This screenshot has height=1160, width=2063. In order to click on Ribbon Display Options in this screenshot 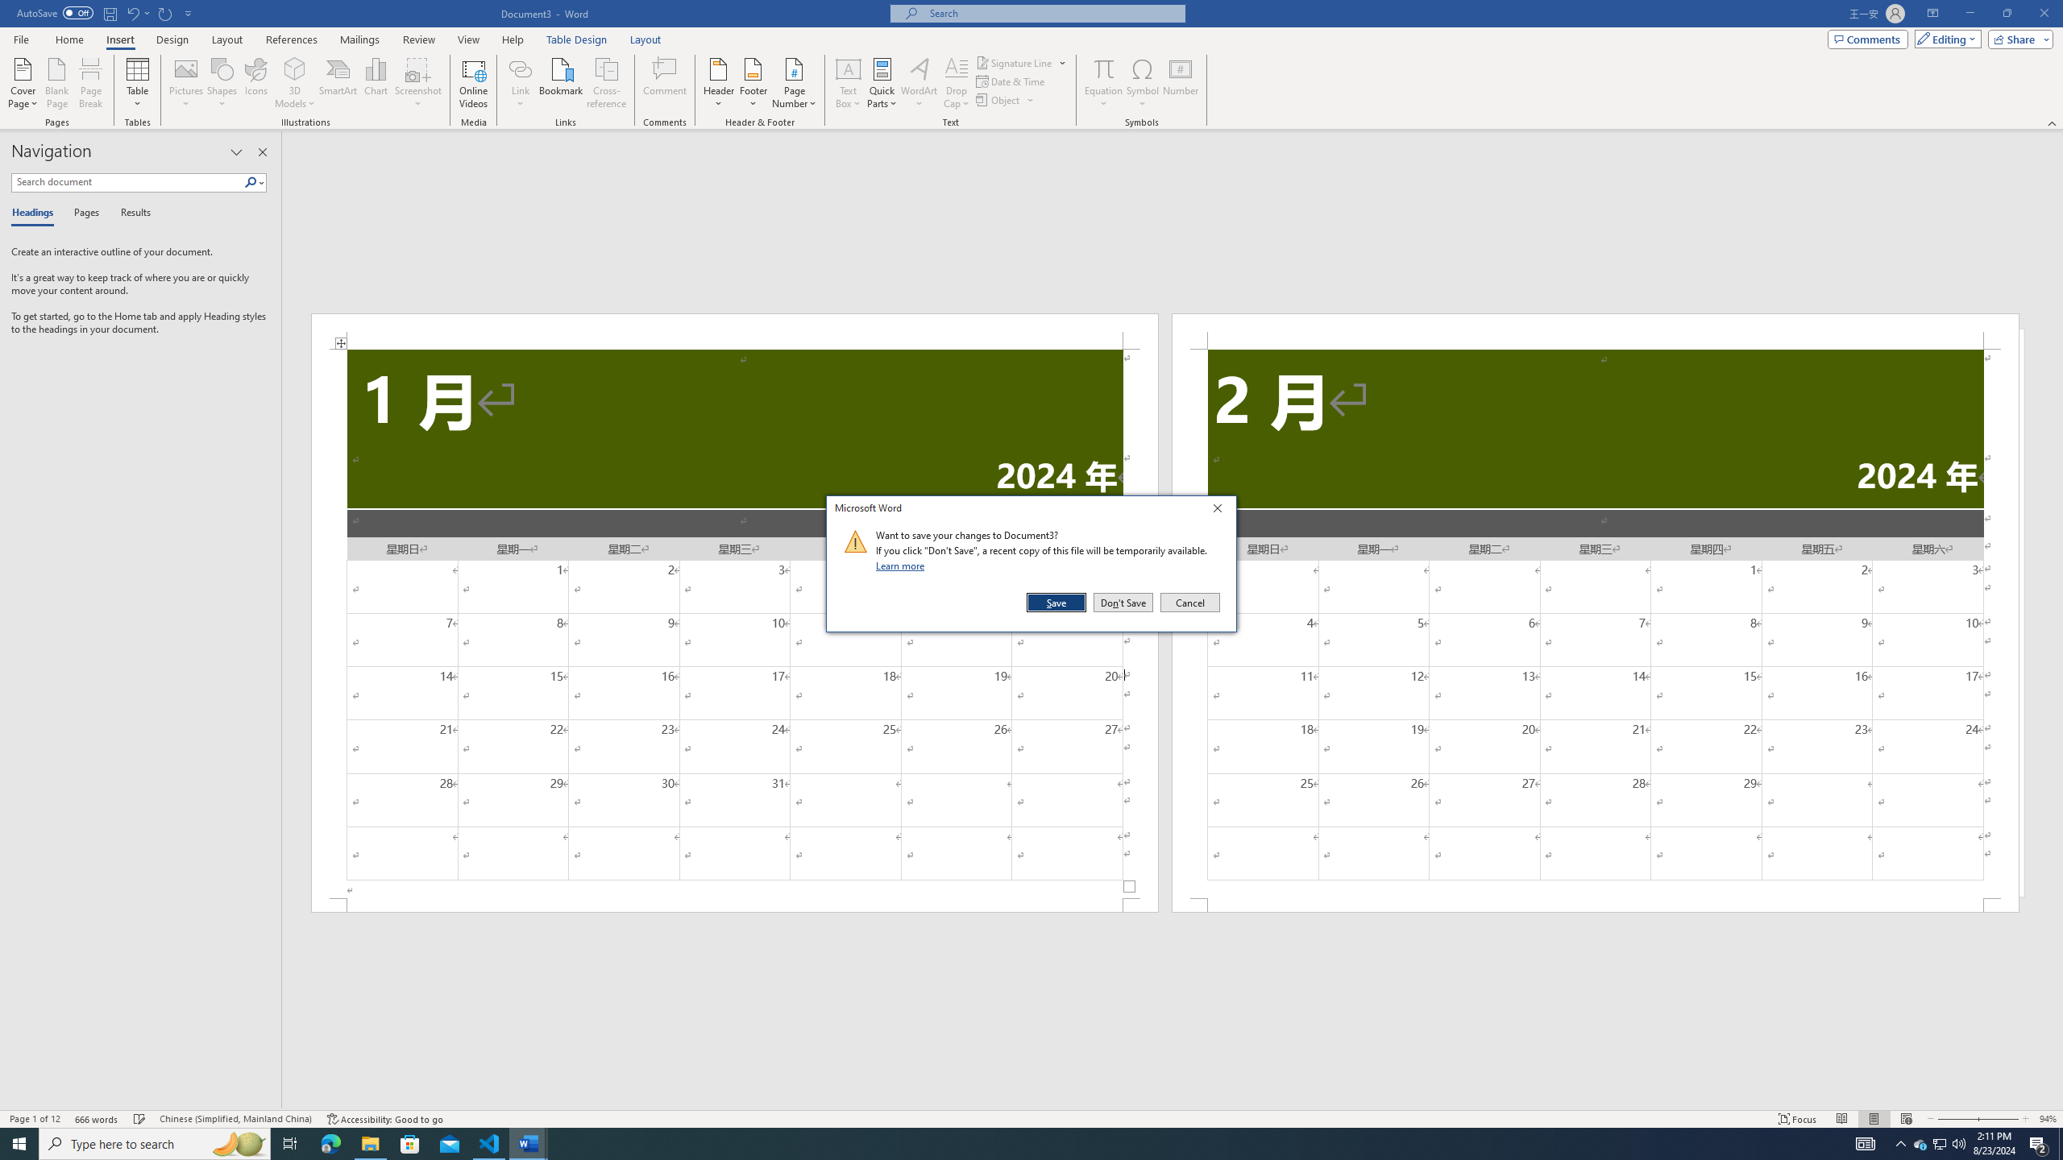, I will do `click(1932, 14)`.